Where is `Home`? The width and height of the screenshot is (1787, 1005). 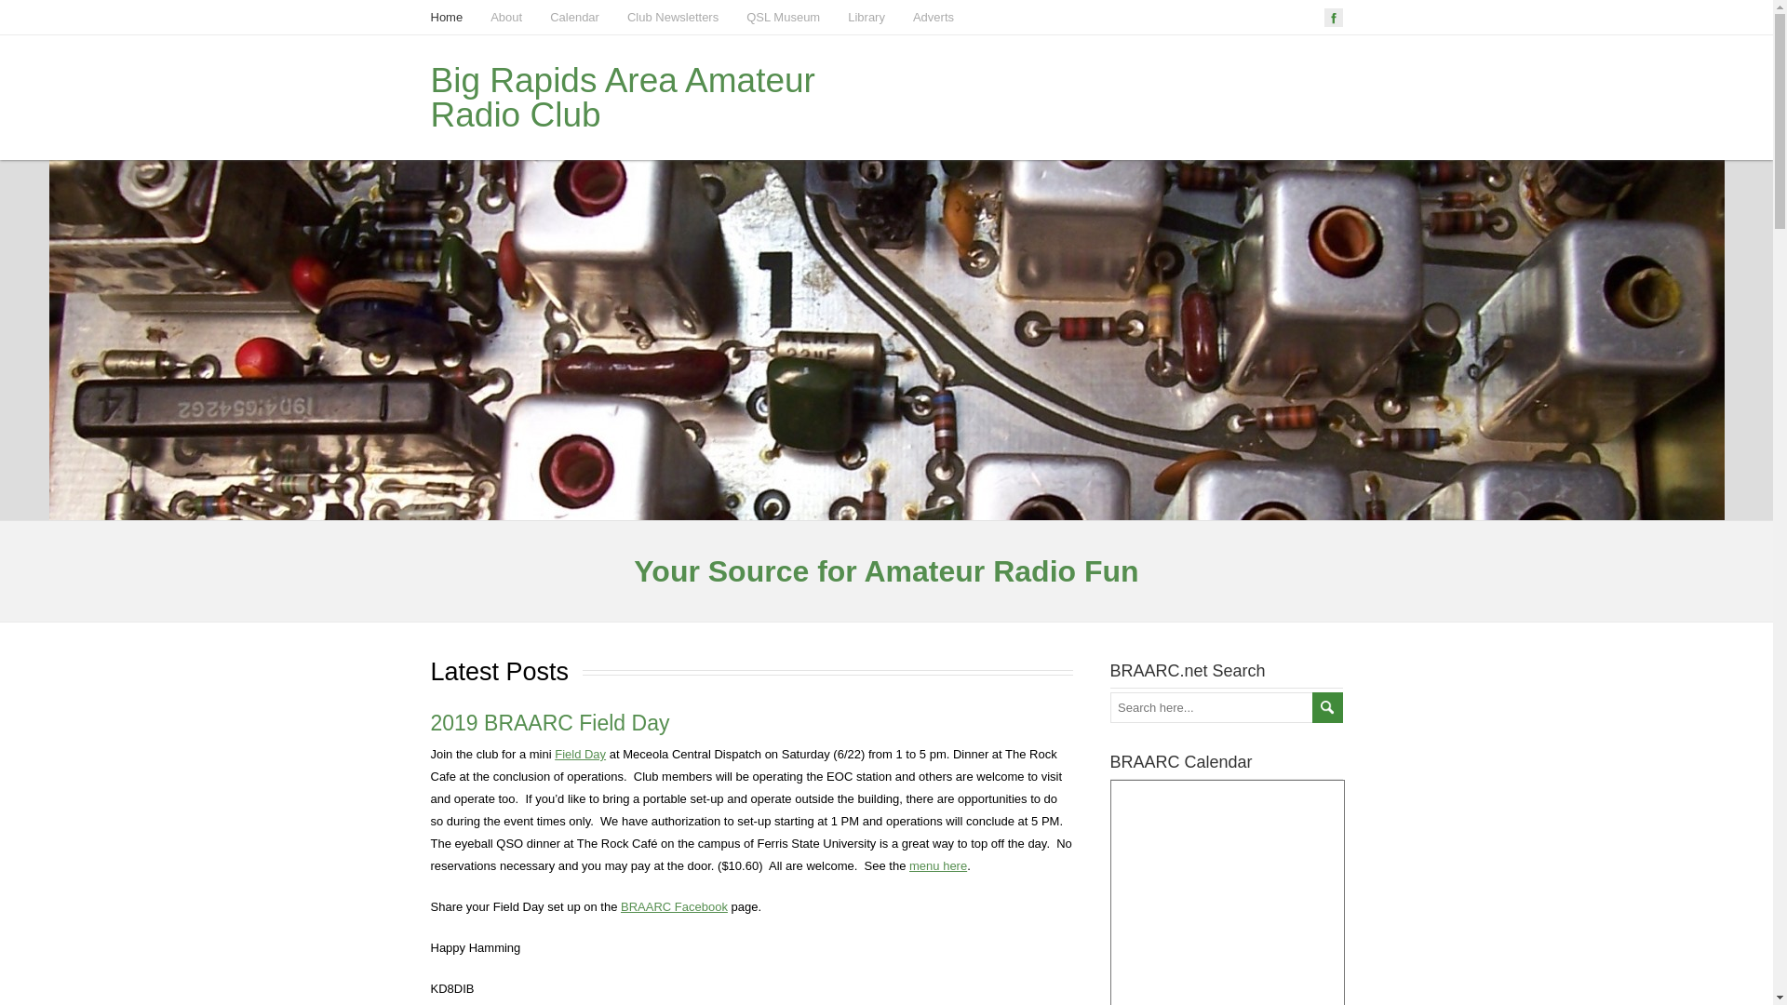
Home is located at coordinates (447, 17).